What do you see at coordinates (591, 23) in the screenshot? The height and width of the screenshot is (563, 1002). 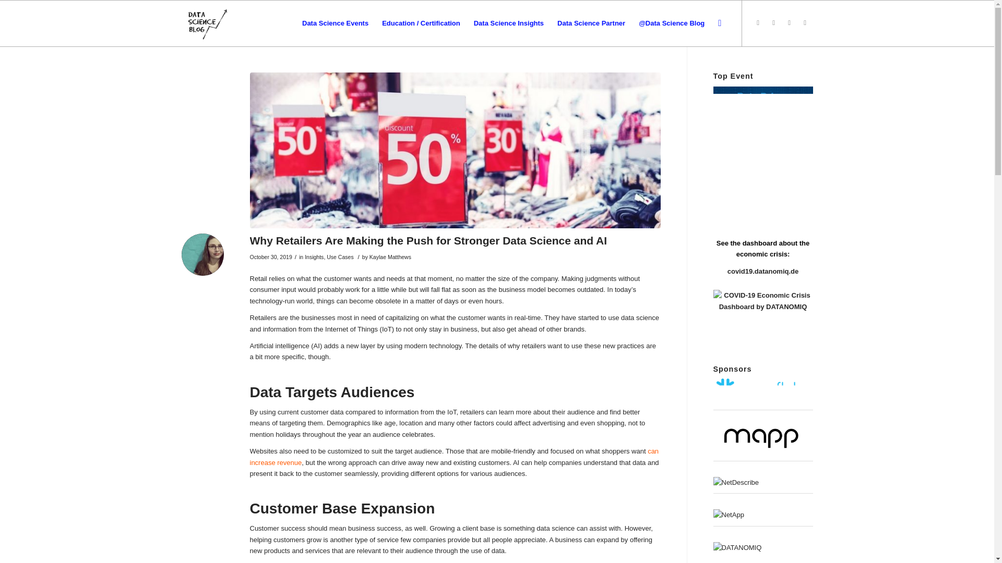 I see `Data Science Partner` at bounding box center [591, 23].